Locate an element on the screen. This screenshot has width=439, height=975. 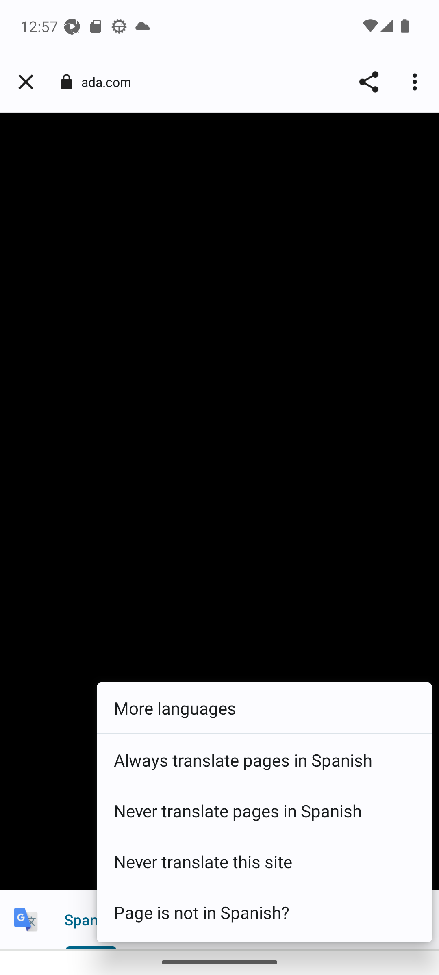
Never translate this site is located at coordinates (264, 862).